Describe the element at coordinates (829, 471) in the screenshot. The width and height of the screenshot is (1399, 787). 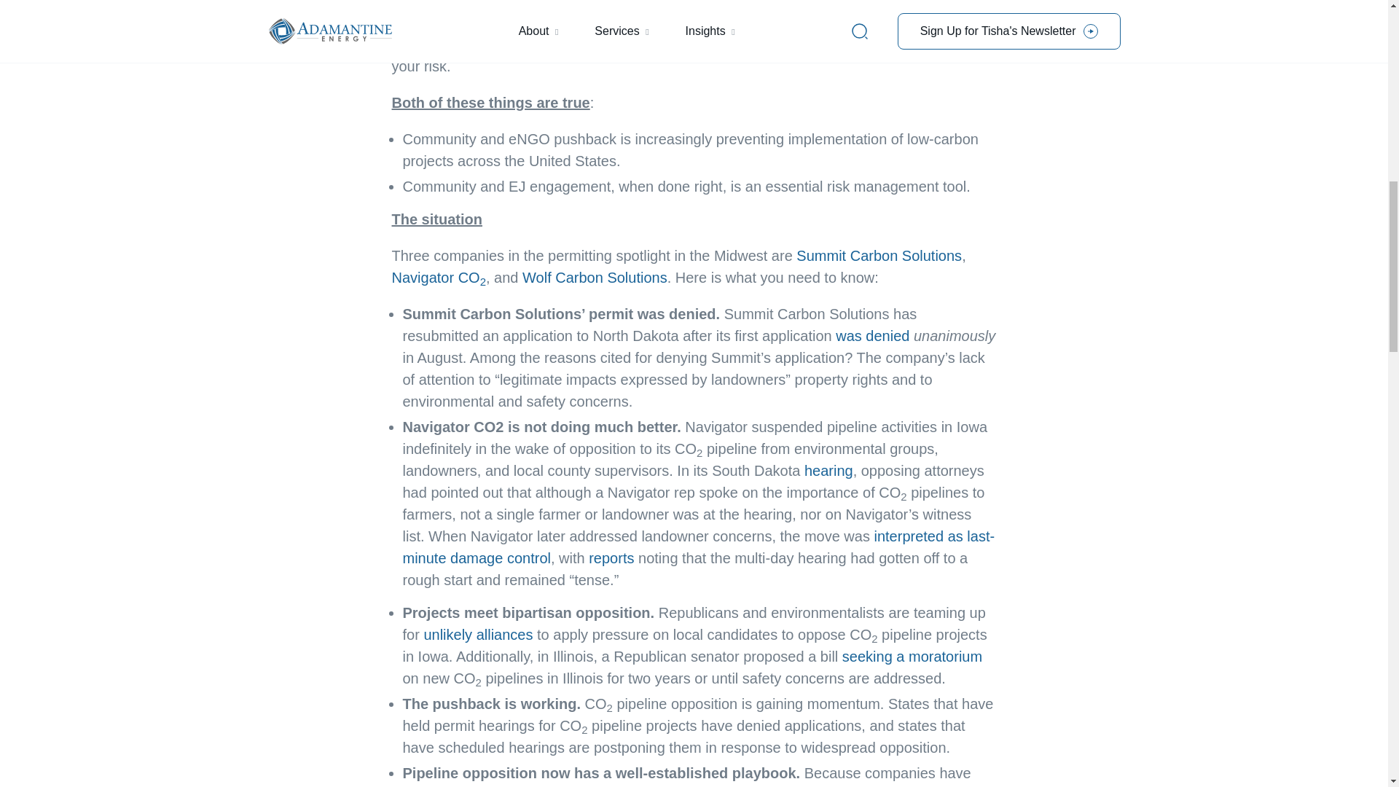
I see `hearing` at that location.